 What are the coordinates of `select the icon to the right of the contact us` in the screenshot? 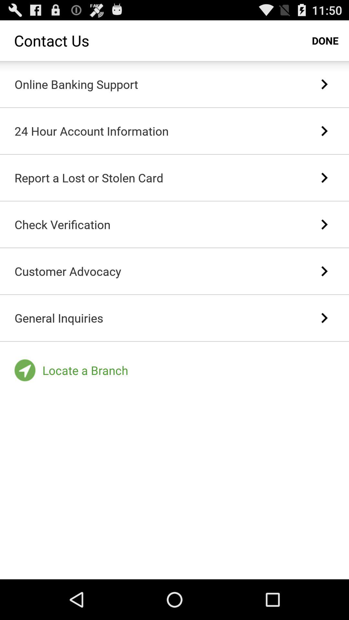 It's located at (325, 41).